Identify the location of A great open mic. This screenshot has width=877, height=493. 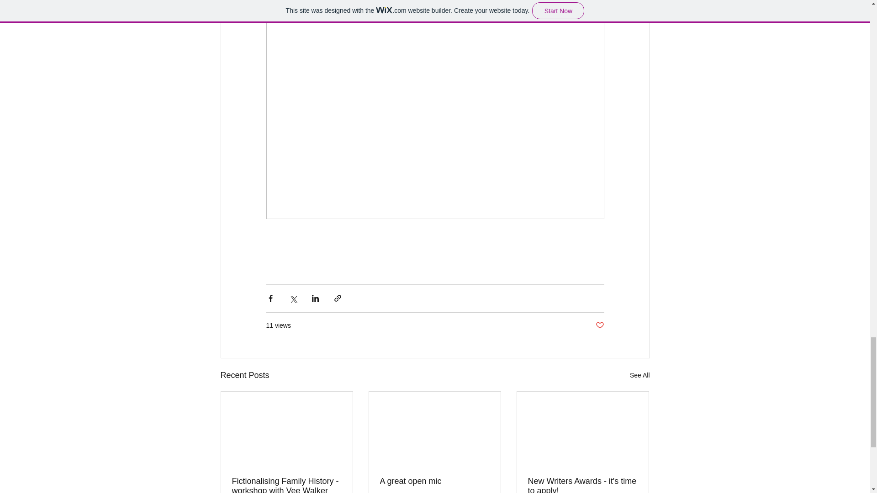
(434, 481).